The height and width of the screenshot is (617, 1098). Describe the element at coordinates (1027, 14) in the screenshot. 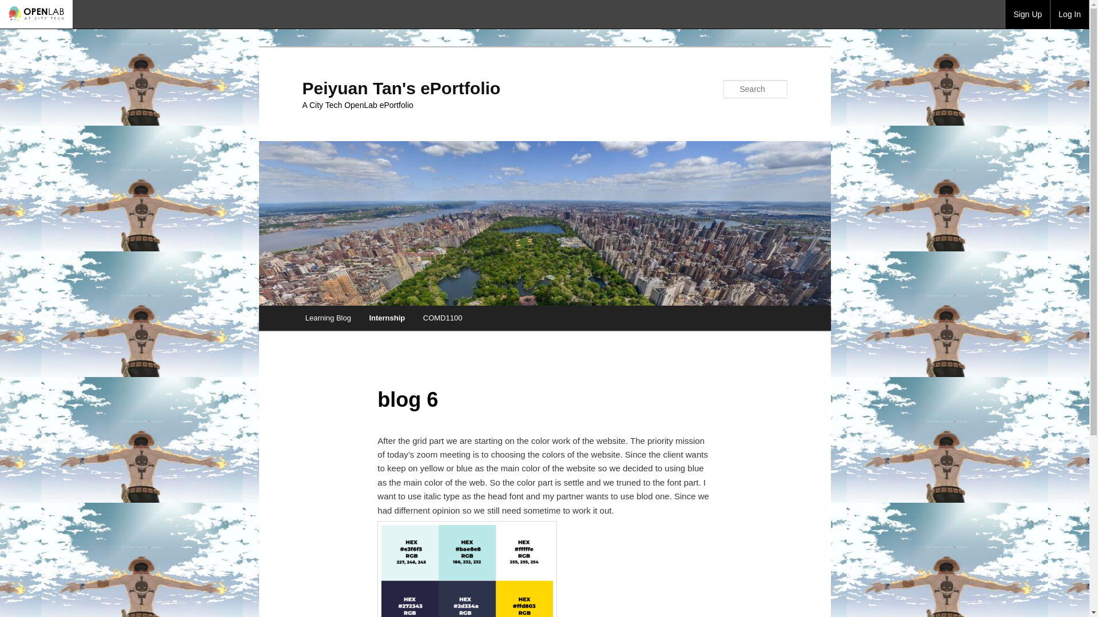

I see `Sign Up` at that location.